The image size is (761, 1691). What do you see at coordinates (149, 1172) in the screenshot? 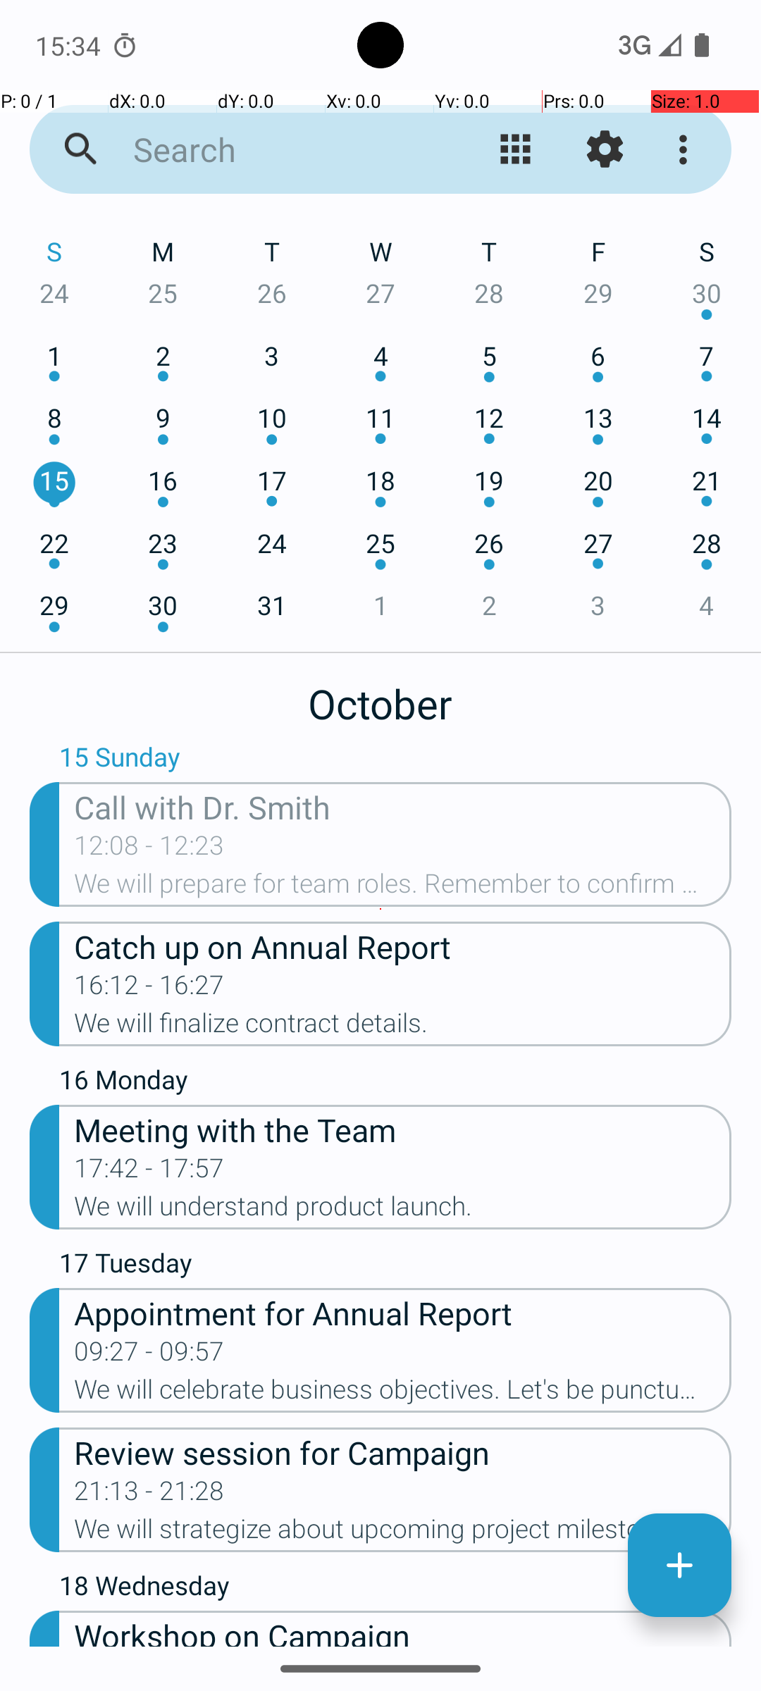
I see `17:42 - 17:57` at bounding box center [149, 1172].